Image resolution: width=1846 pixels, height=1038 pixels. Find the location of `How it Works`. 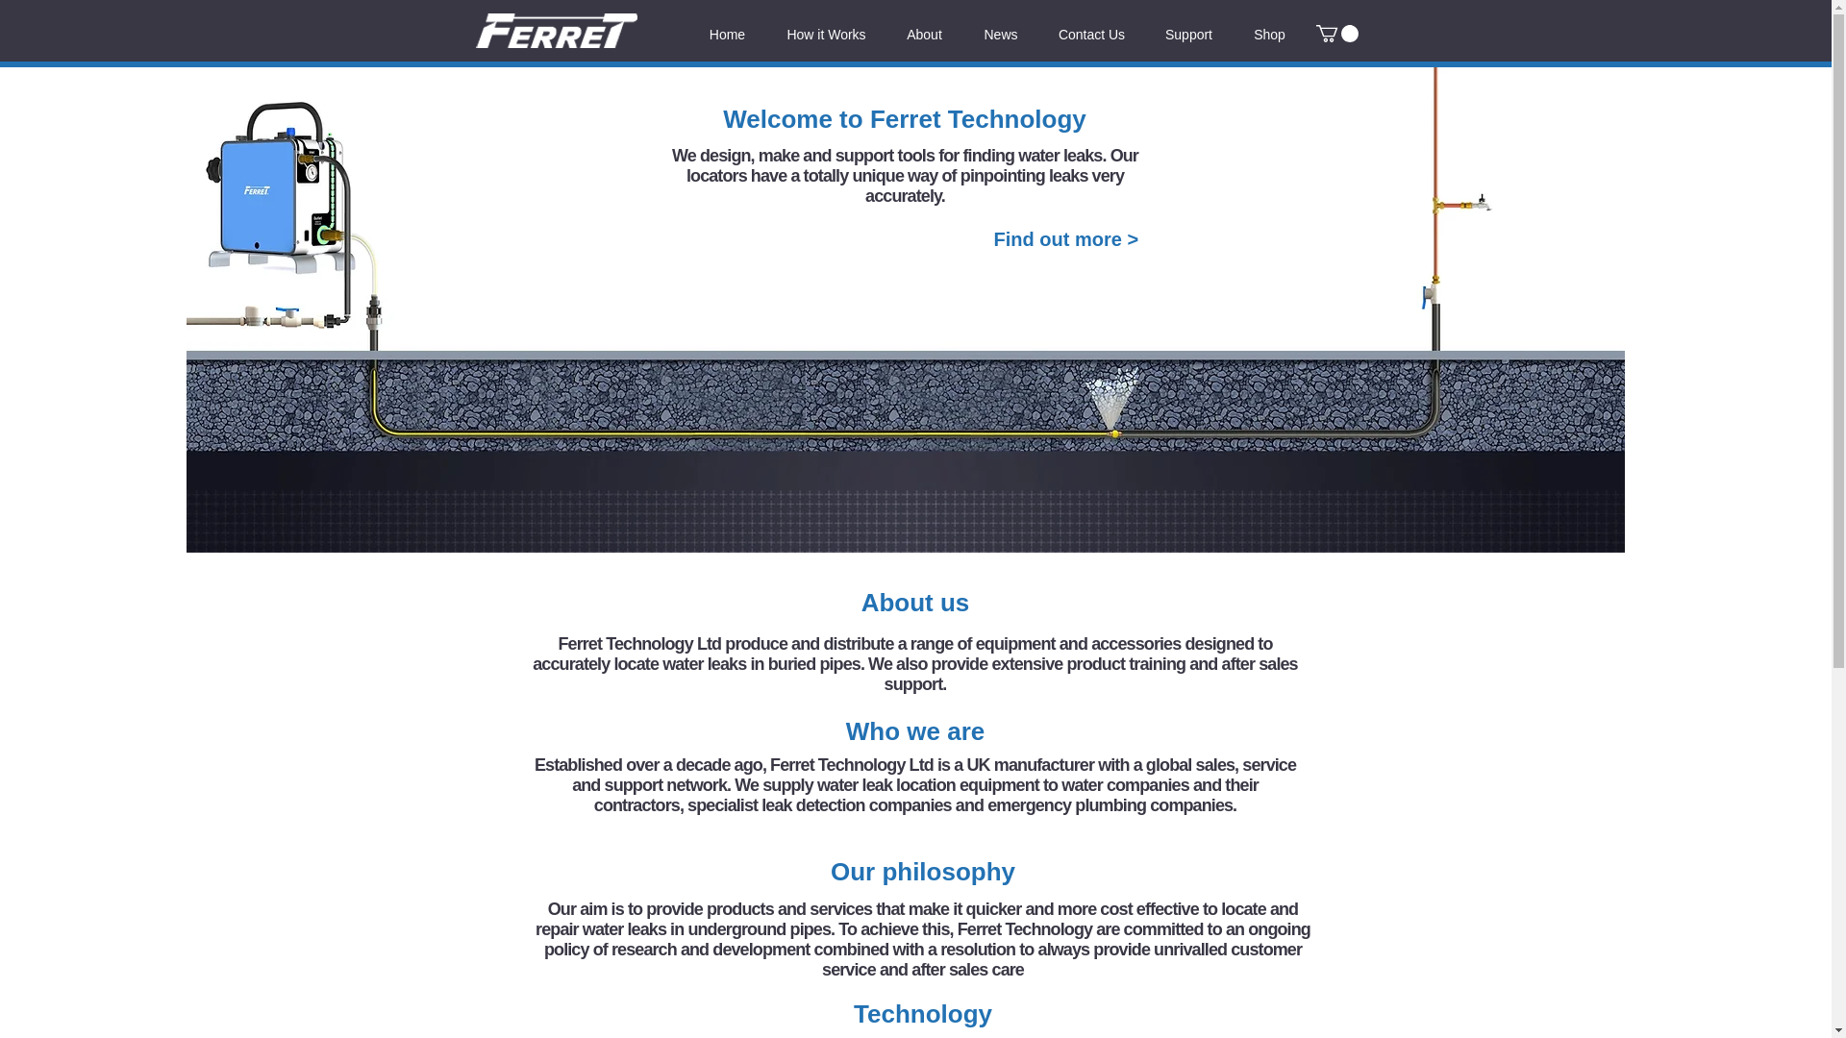

How it Works is located at coordinates (827, 35).